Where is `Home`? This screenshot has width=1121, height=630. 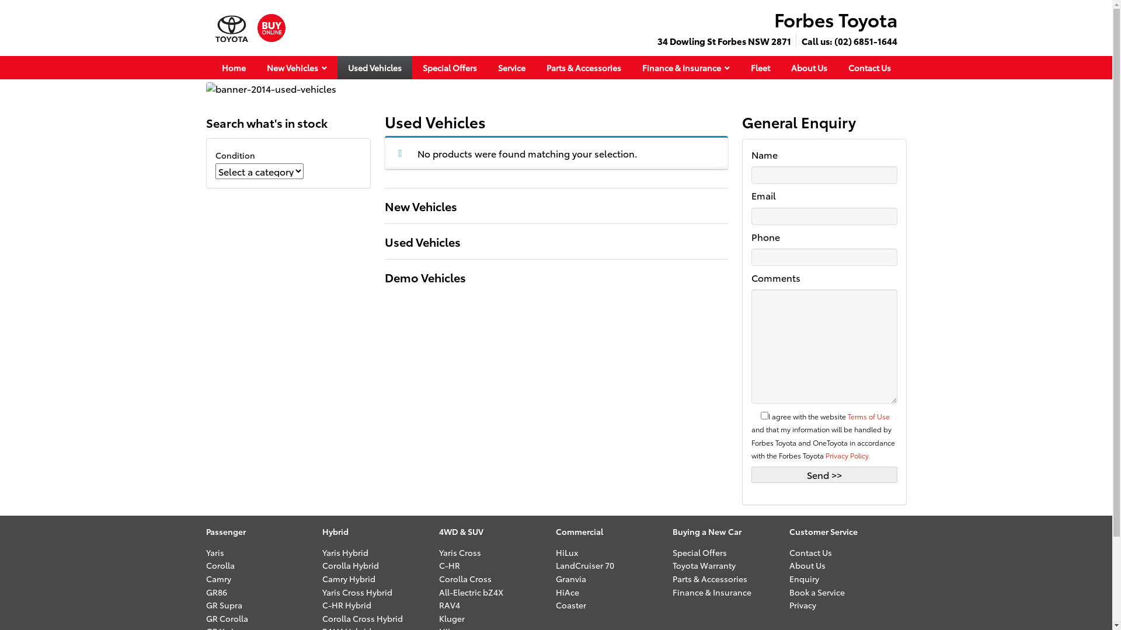 Home is located at coordinates (234, 68).